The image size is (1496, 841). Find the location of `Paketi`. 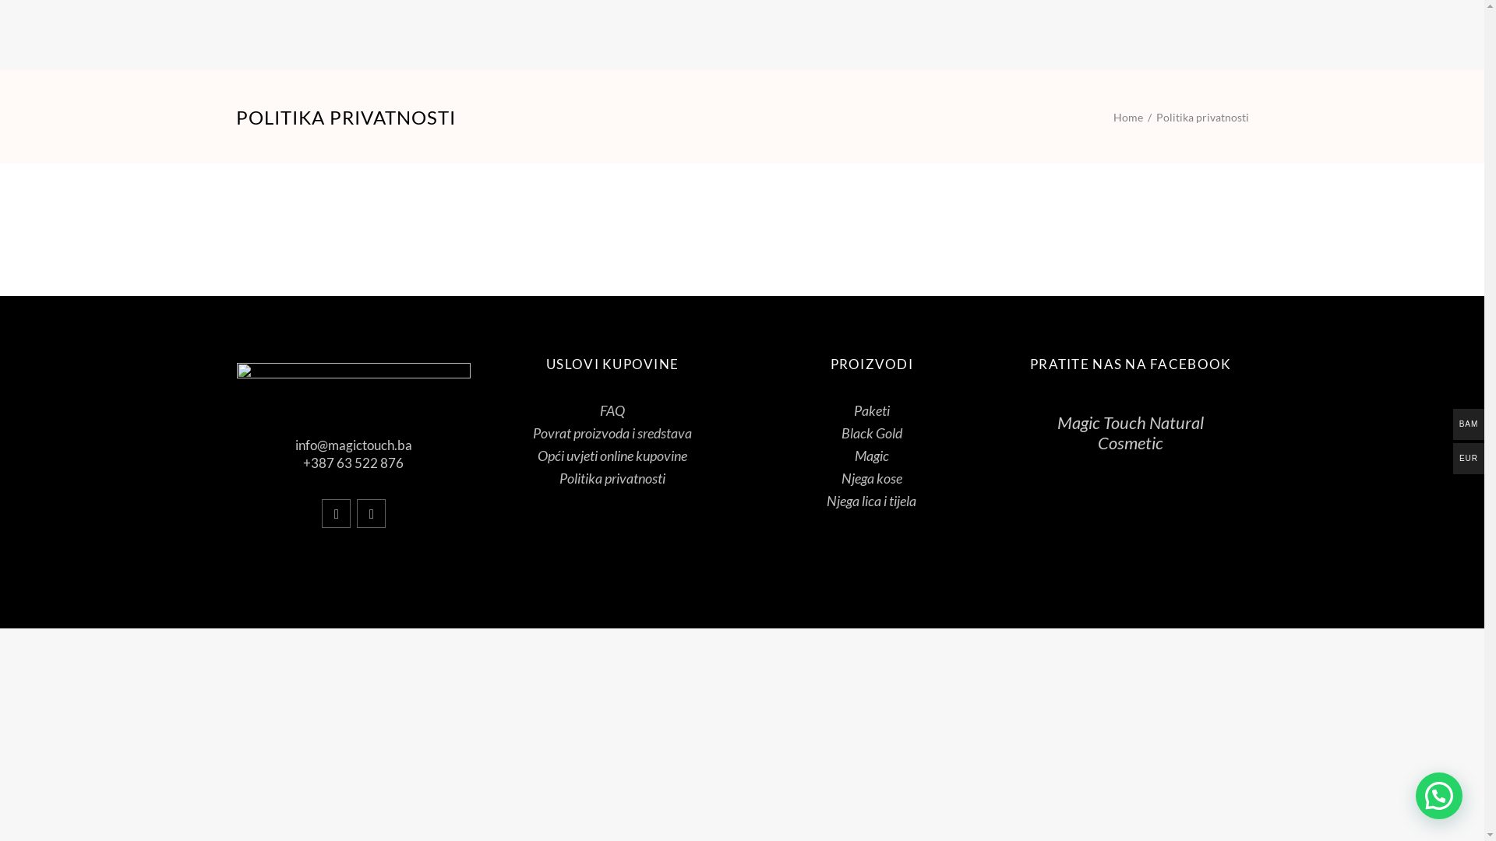

Paketi is located at coordinates (872, 410).